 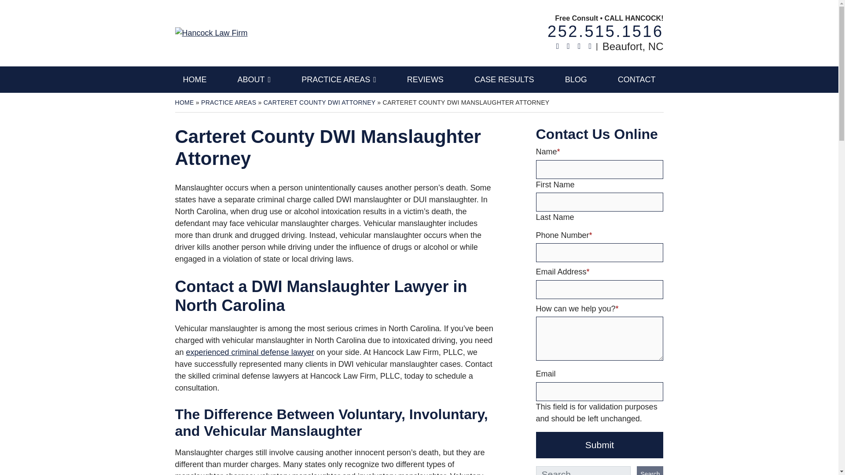 What do you see at coordinates (339, 79) in the screenshot?
I see `PRACTICE AREAS` at bounding box center [339, 79].